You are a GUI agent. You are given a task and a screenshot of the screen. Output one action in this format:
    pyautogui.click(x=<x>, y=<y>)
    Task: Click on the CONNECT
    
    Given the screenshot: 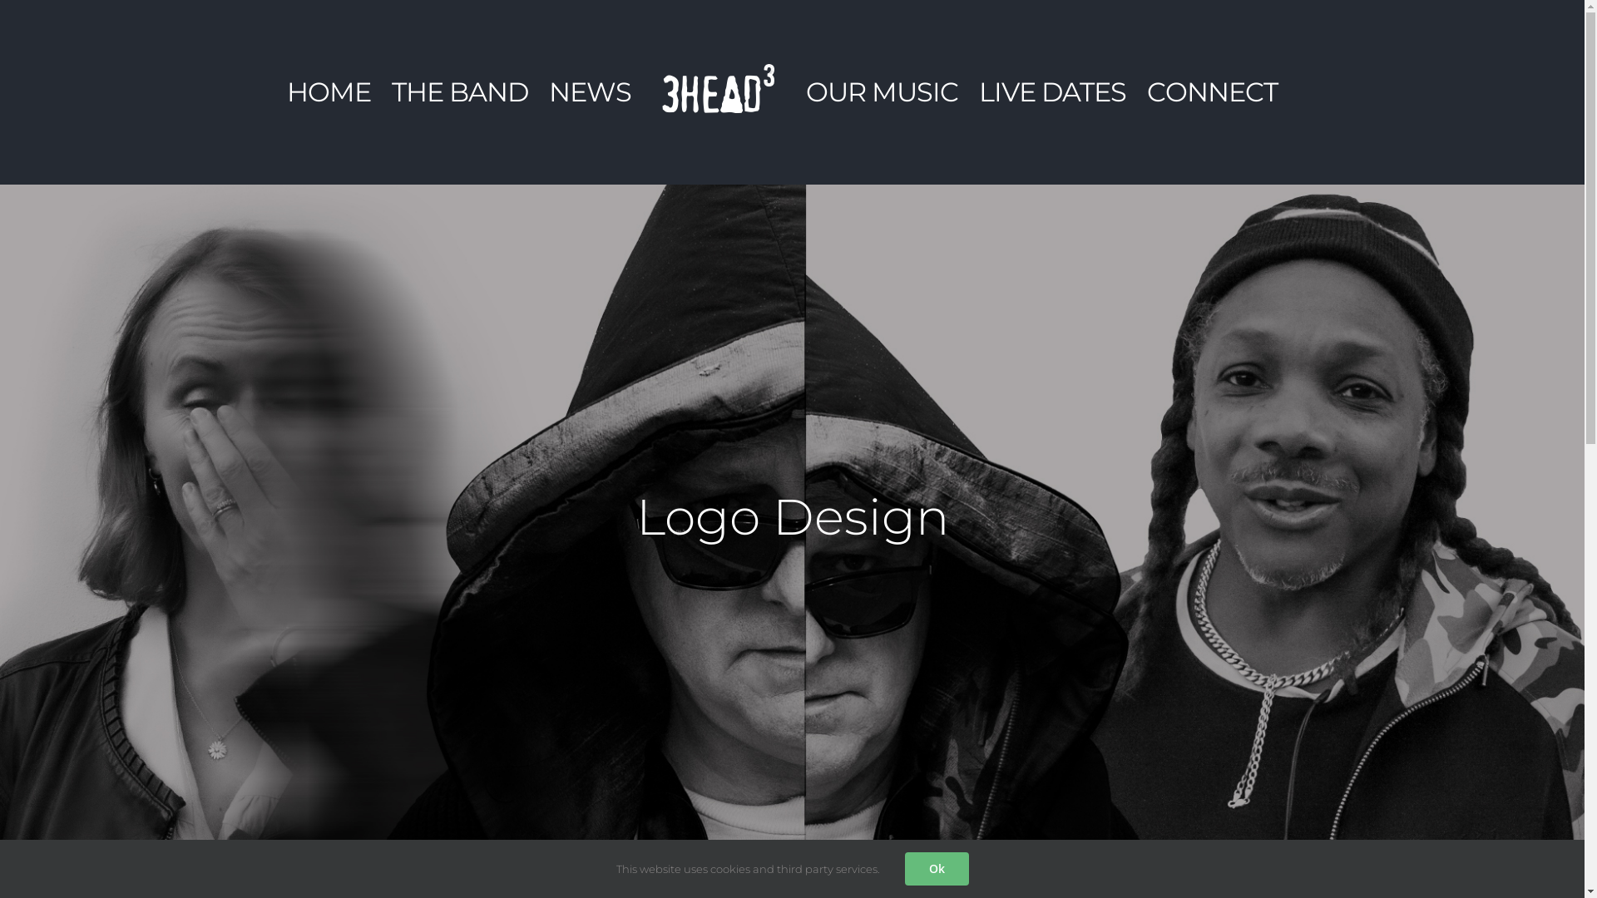 What is the action you would take?
    pyautogui.click(x=1211, y=92)
    